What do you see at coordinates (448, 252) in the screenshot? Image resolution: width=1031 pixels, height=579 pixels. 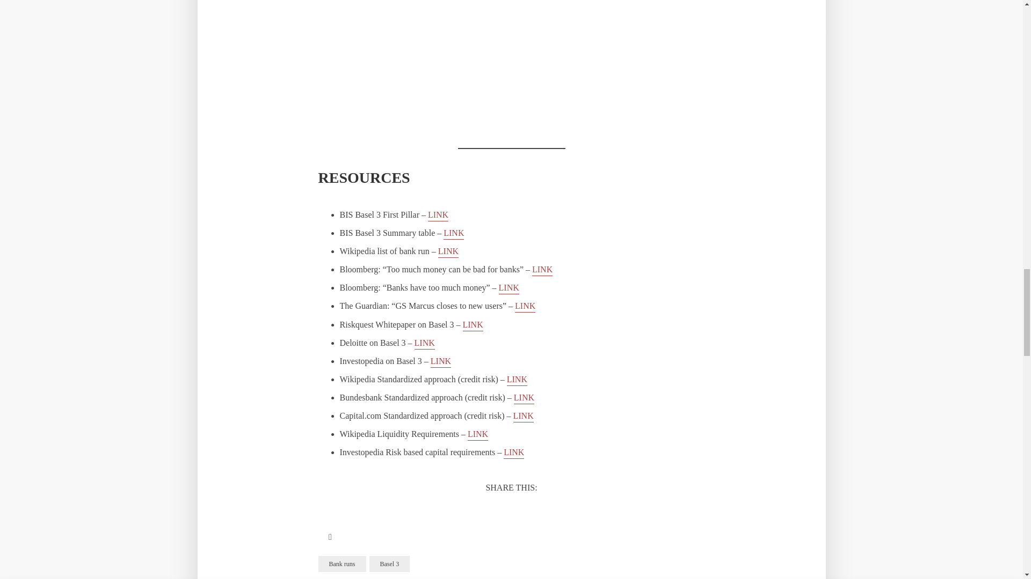 I see `LINK` at bounding box center [448, 252].